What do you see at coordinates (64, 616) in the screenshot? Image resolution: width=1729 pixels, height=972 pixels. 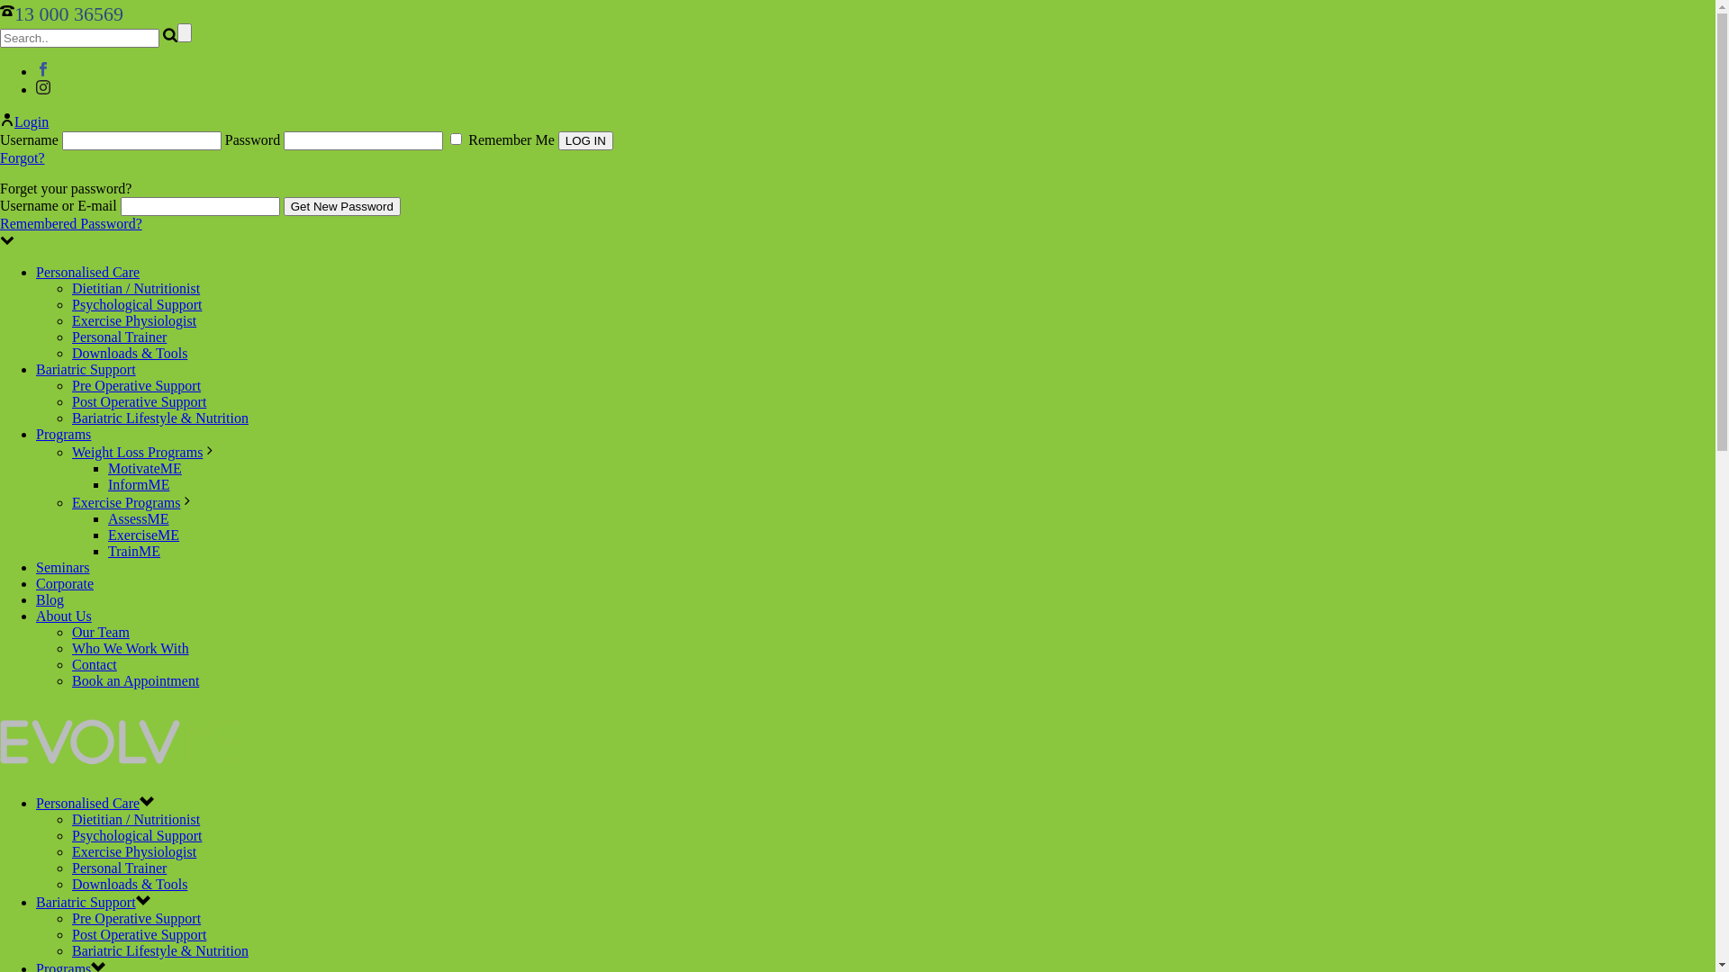 I see `About Us` at bounding box center [64, 616].